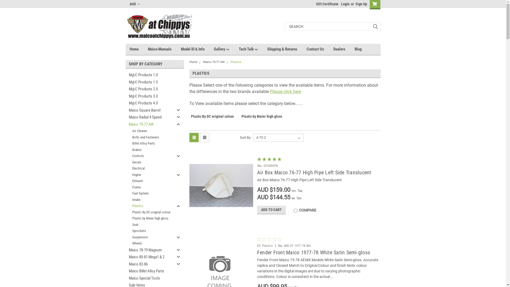 The height and width of the screenshot is (287, 510). What do you see at coordinates (150, 200) in the screenshot?
I see `Intake` at bounding box center [150, 200].